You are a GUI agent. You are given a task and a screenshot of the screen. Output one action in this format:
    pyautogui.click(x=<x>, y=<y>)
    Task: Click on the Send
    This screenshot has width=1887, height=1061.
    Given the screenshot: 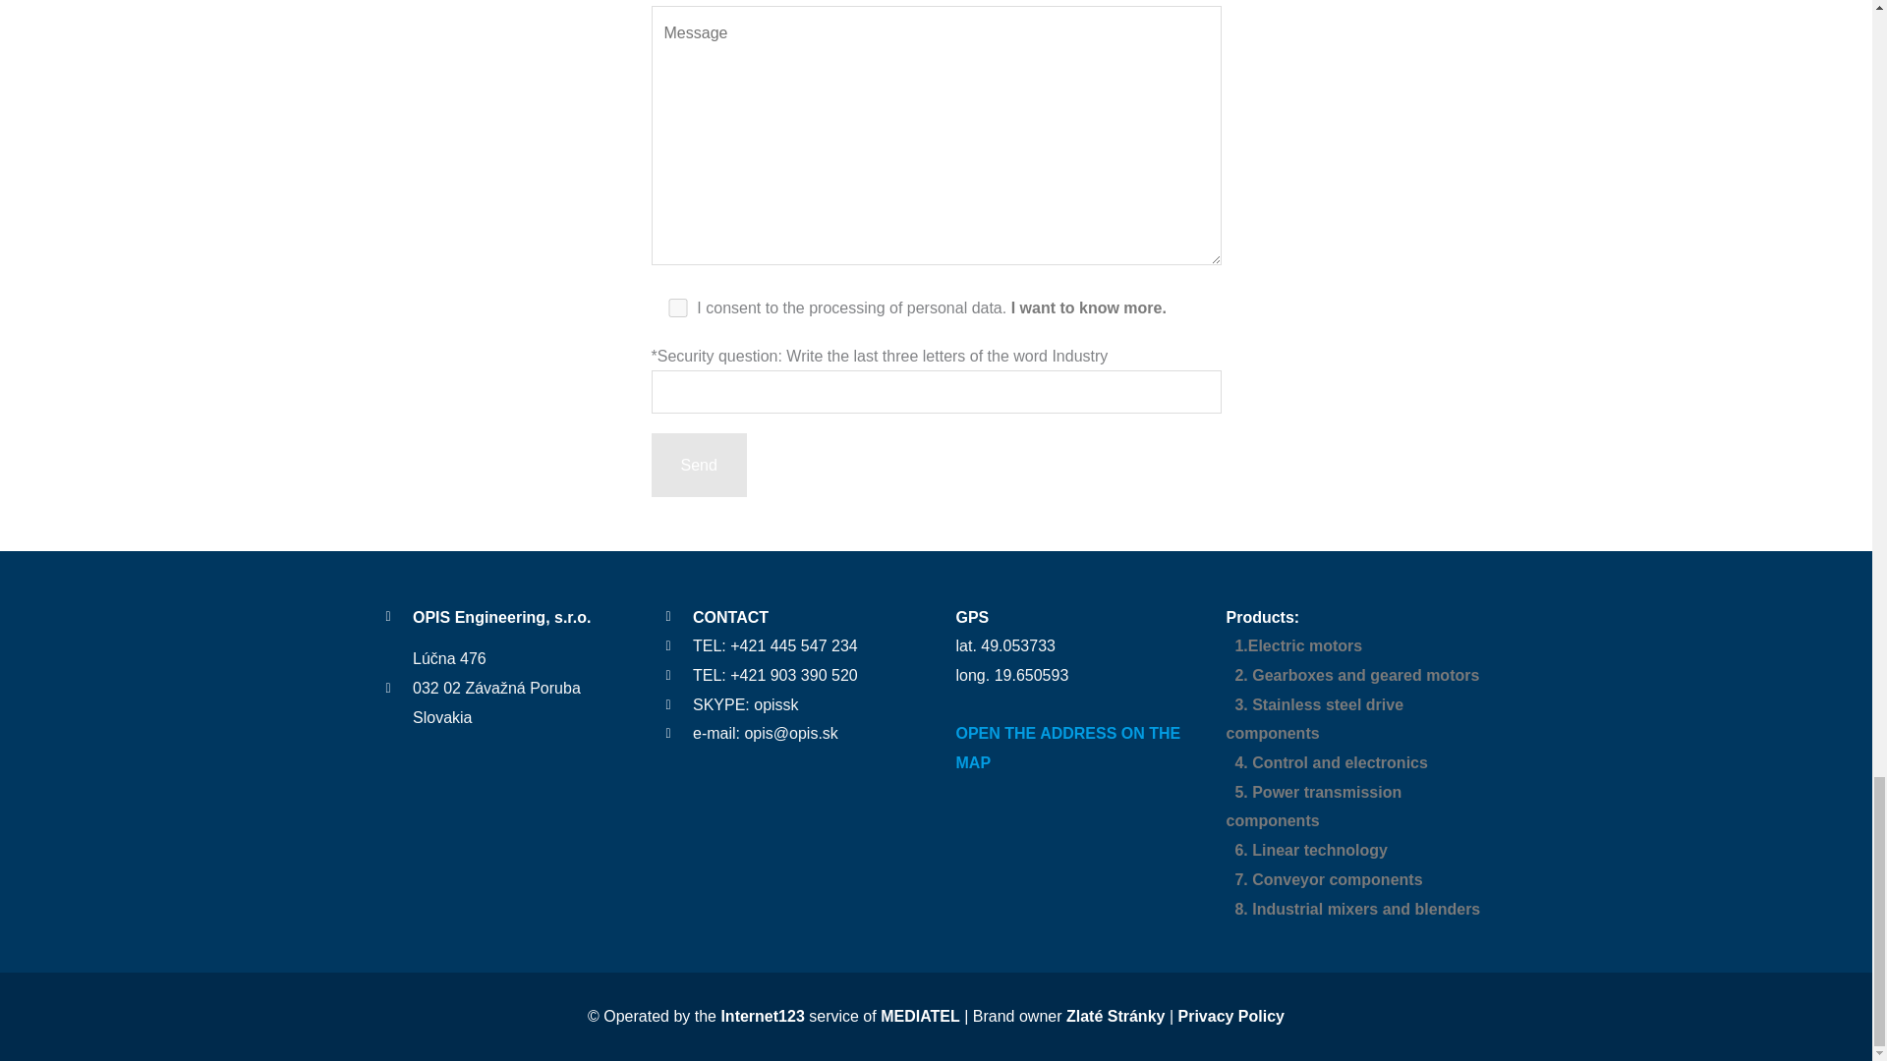 What is the action you would take?
    pyautogui.click(x=698, y=465)
    